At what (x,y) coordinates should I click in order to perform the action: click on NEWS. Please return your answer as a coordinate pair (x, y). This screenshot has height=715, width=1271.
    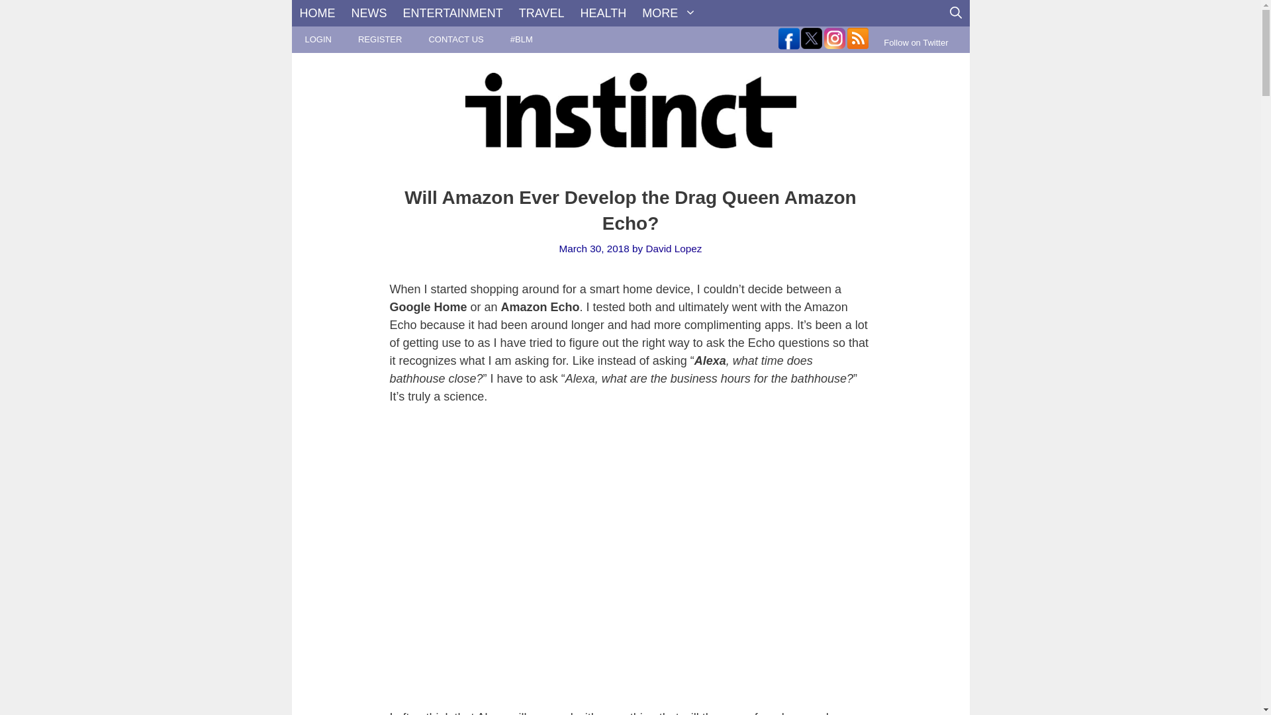
    Looking at the image, I should click on (368, 13).